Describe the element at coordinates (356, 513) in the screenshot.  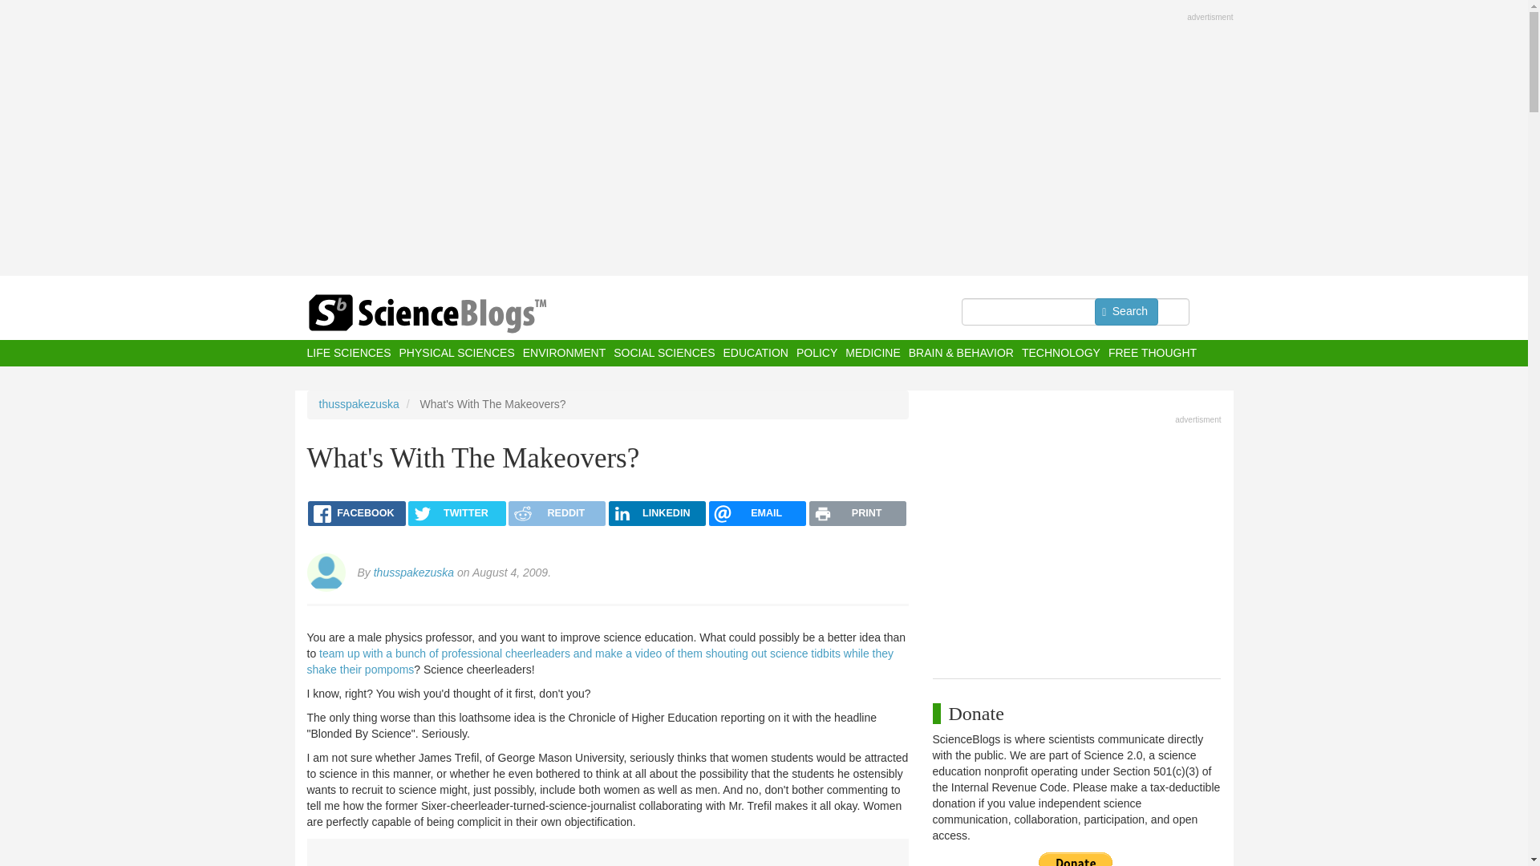
I see `FACEBOOK` at that location.